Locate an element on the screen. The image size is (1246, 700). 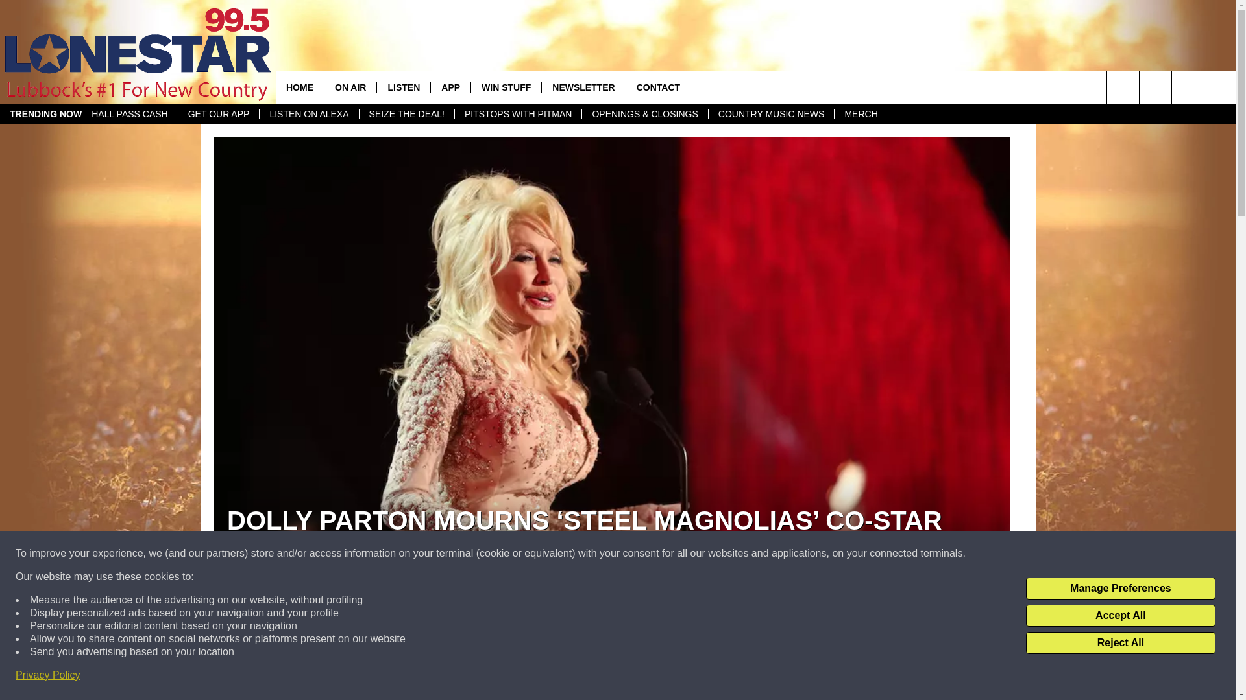
Share on Twitter is located at coordinates (780, 677).